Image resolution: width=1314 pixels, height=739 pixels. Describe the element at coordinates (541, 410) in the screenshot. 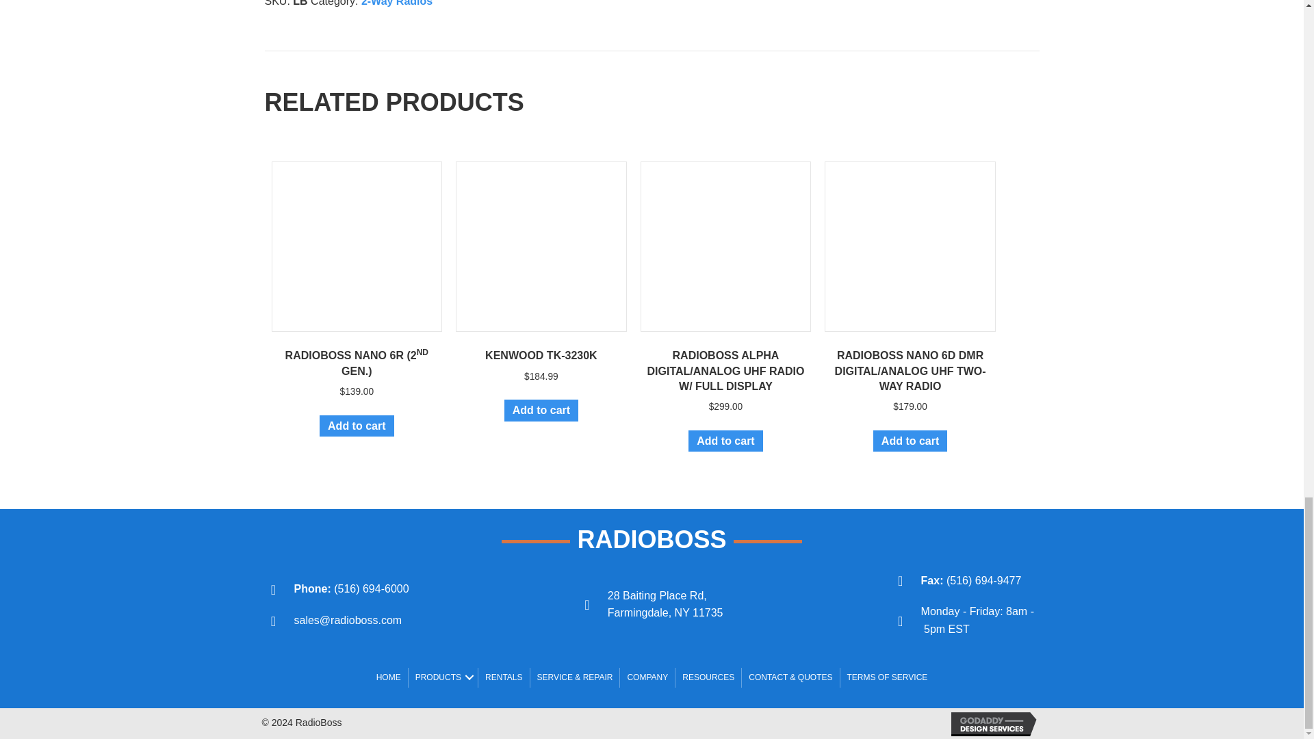

I see `Add to cart` at that location.